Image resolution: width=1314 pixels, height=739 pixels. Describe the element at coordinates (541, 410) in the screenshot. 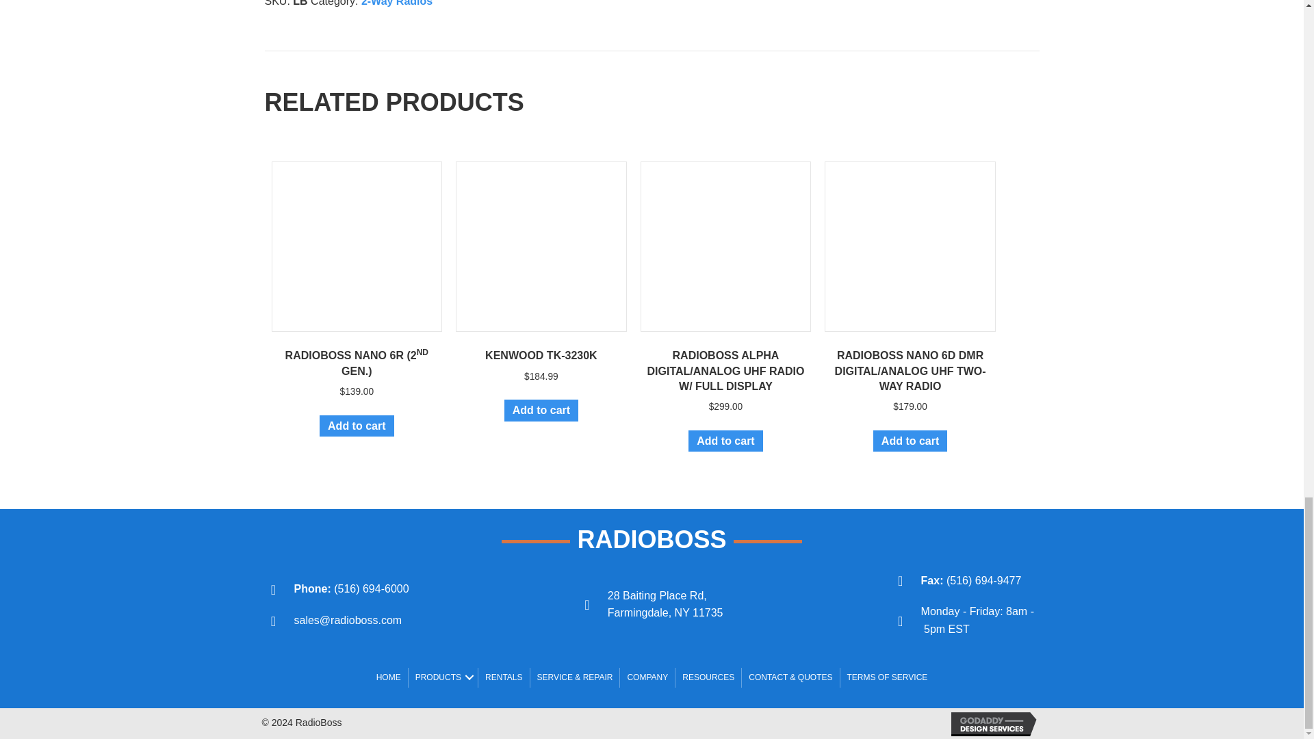

I see `Add to cart` at that location.